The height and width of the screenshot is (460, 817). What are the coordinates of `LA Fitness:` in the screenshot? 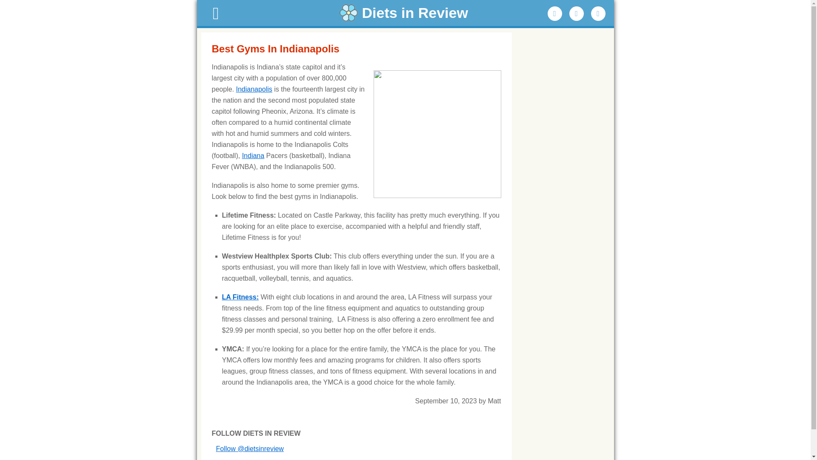 It's located at (240, 297).